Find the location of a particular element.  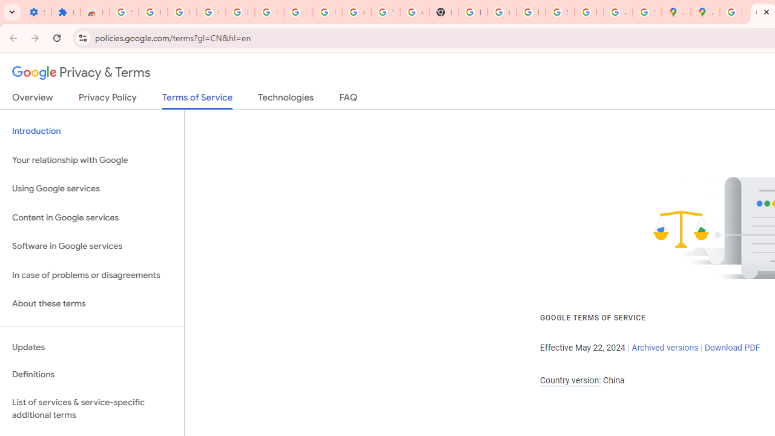

Learn how to find your photos - Google Photos Help is located at coordinates (240, 12).